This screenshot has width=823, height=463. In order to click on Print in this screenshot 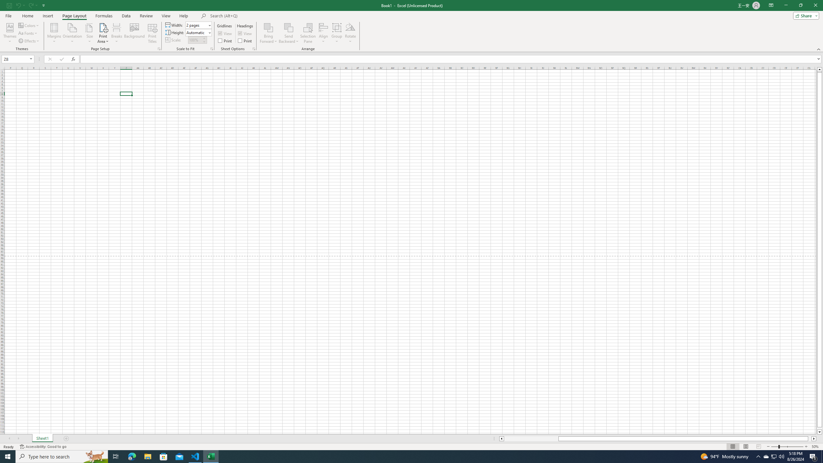, I will do `click(246, 41)`.